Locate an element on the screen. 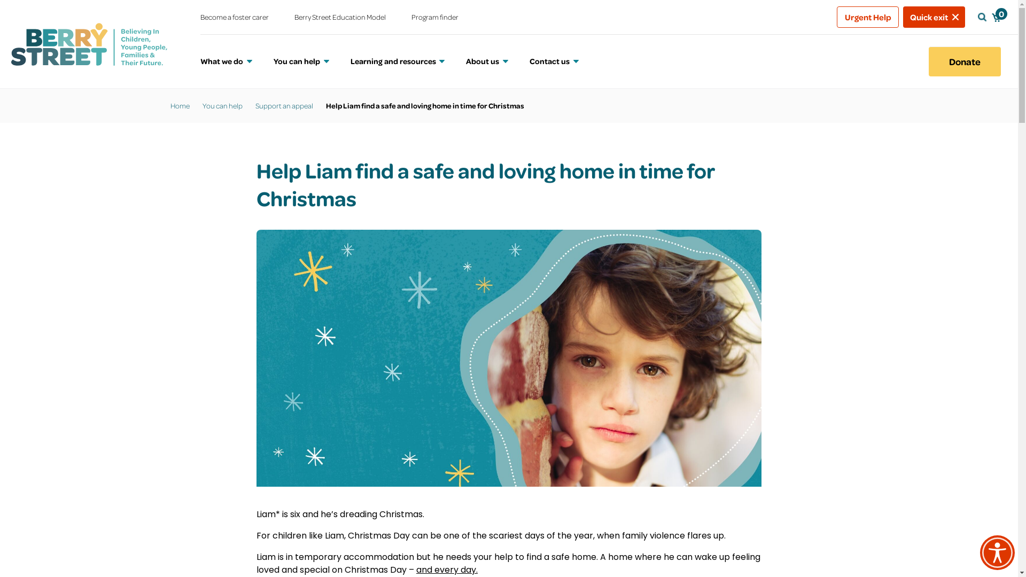  Urgent Help is located at coordinates (868, 17).